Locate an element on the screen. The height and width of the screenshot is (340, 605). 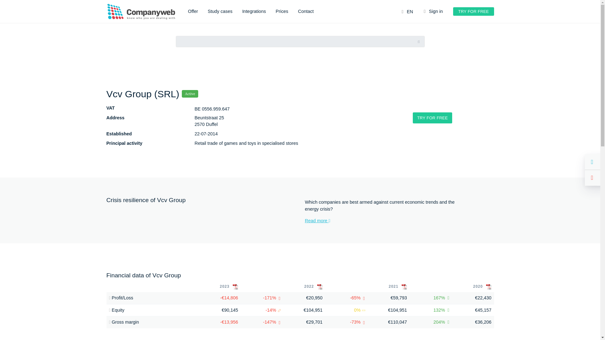
Offer is located at coordinates (193, 12).